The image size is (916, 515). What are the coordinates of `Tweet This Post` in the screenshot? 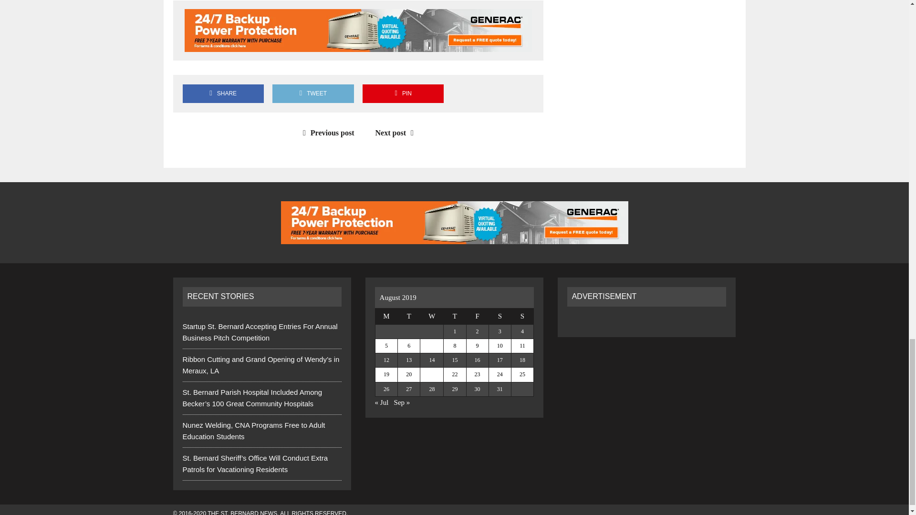 It's located at (313, 93).